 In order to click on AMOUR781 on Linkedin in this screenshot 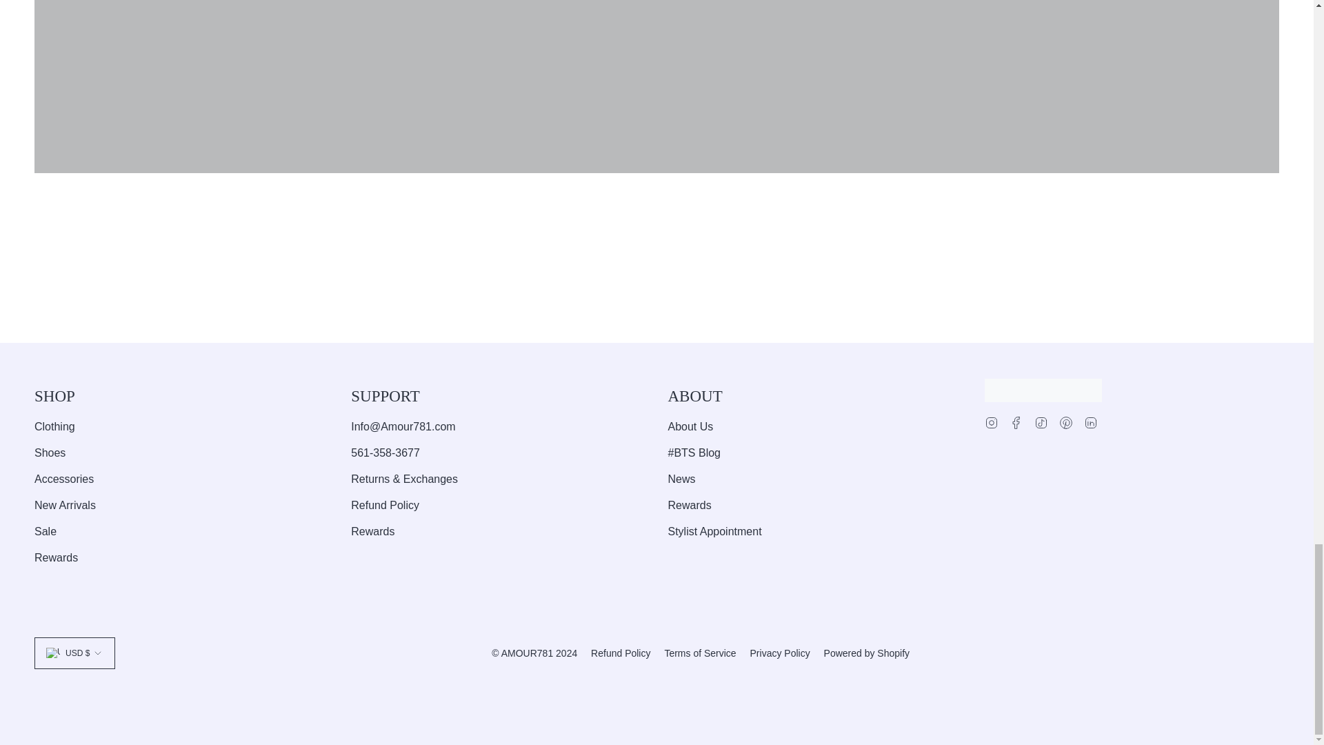, I will do `click(1091, 421)`.